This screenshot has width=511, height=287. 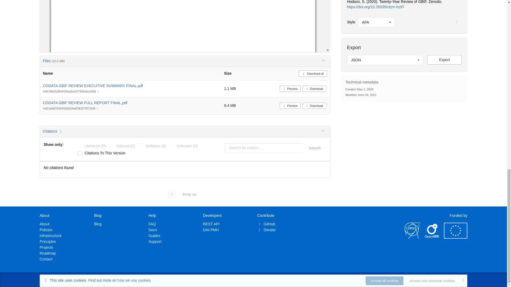 I want to click on Preview, so click(x=290, y=106).